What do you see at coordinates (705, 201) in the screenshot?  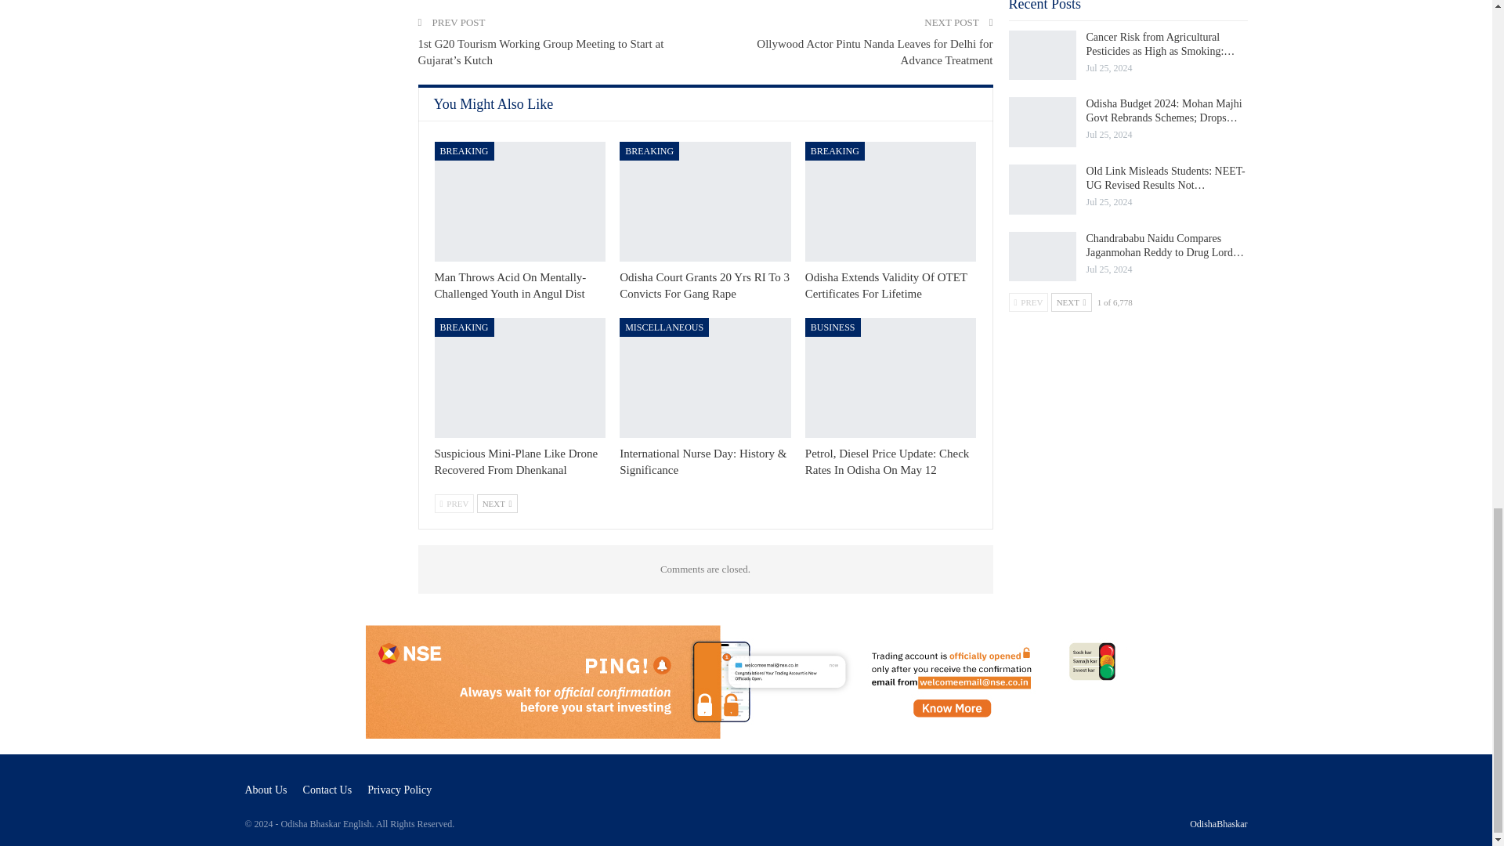 I see `Odisha Court Grants 20 Yrs RI To 3 Convicts For Gang Rape` at bounding box center [705, 201].